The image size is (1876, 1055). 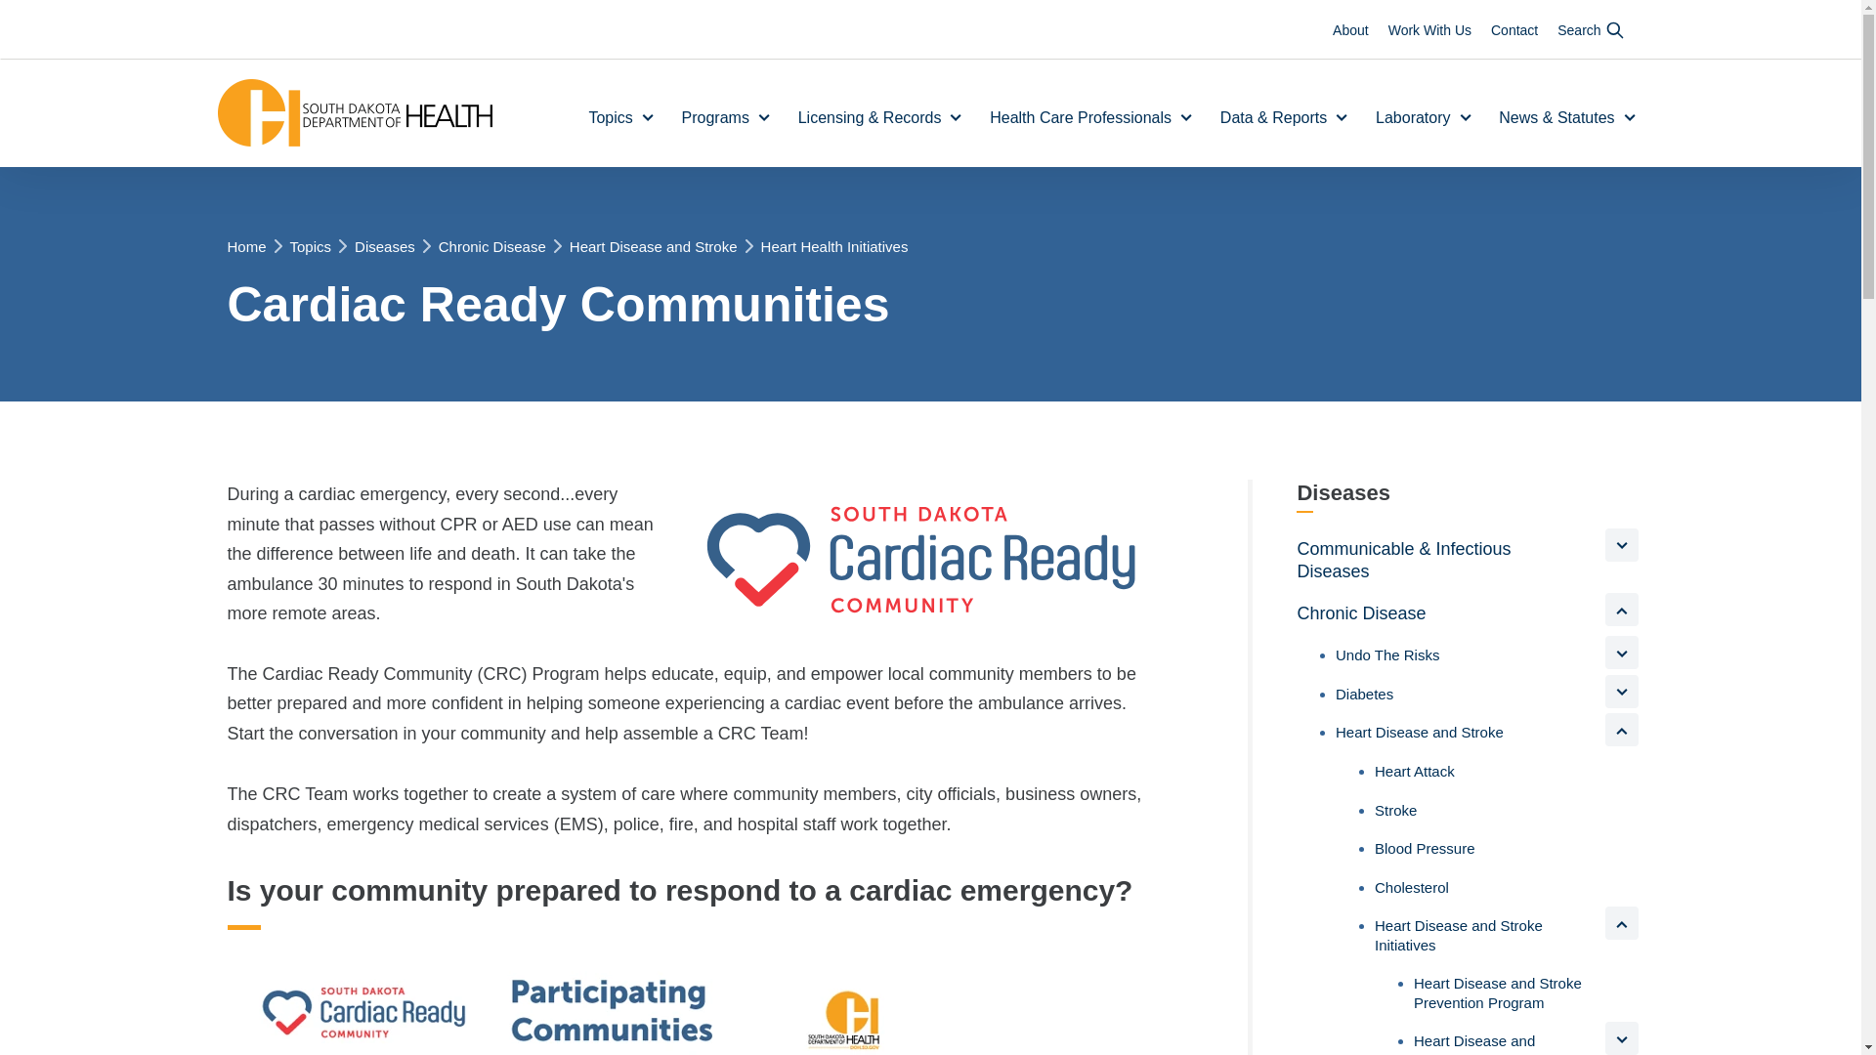 What do you see at coordinates (1350, 29) in the screenshot?
I see `About` at bounding box center [1350, 29].